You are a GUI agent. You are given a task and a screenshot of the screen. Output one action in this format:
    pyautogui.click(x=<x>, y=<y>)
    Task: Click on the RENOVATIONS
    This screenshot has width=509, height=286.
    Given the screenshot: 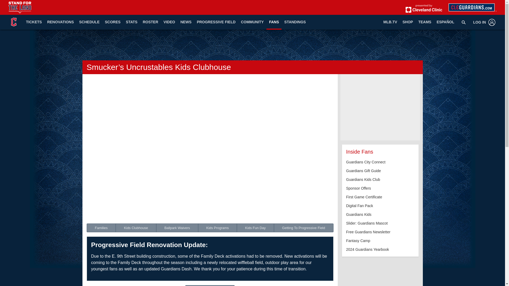 What is the action you would take?
    pyautogui.click(x=60, y=22)
    